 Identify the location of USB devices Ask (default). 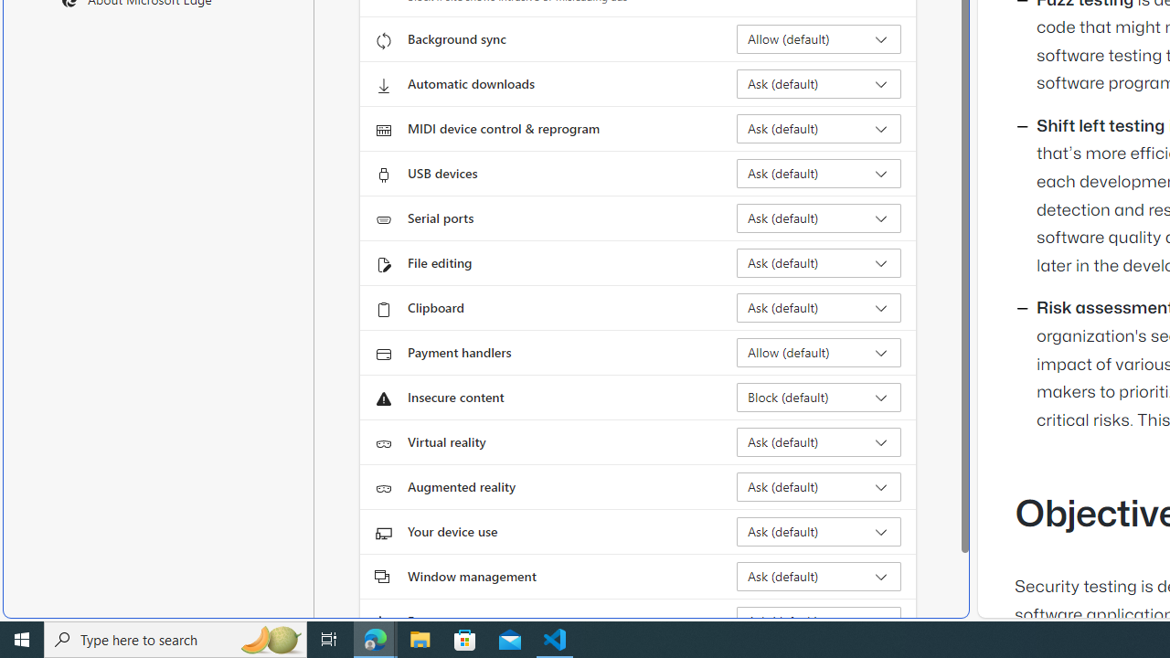
(819, 174).